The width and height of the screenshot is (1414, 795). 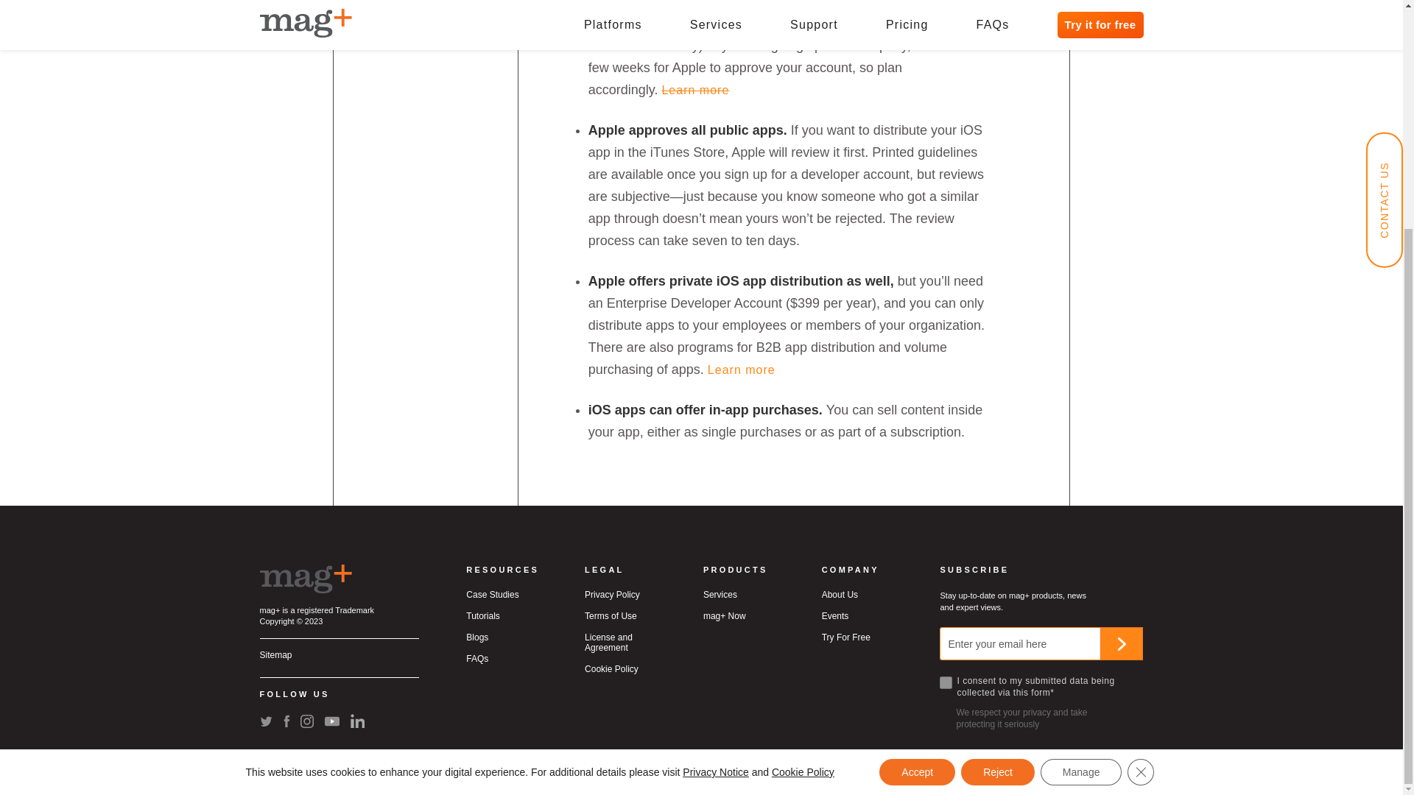 I want to click on Apple Developer Program, so click(x=695, y=90).